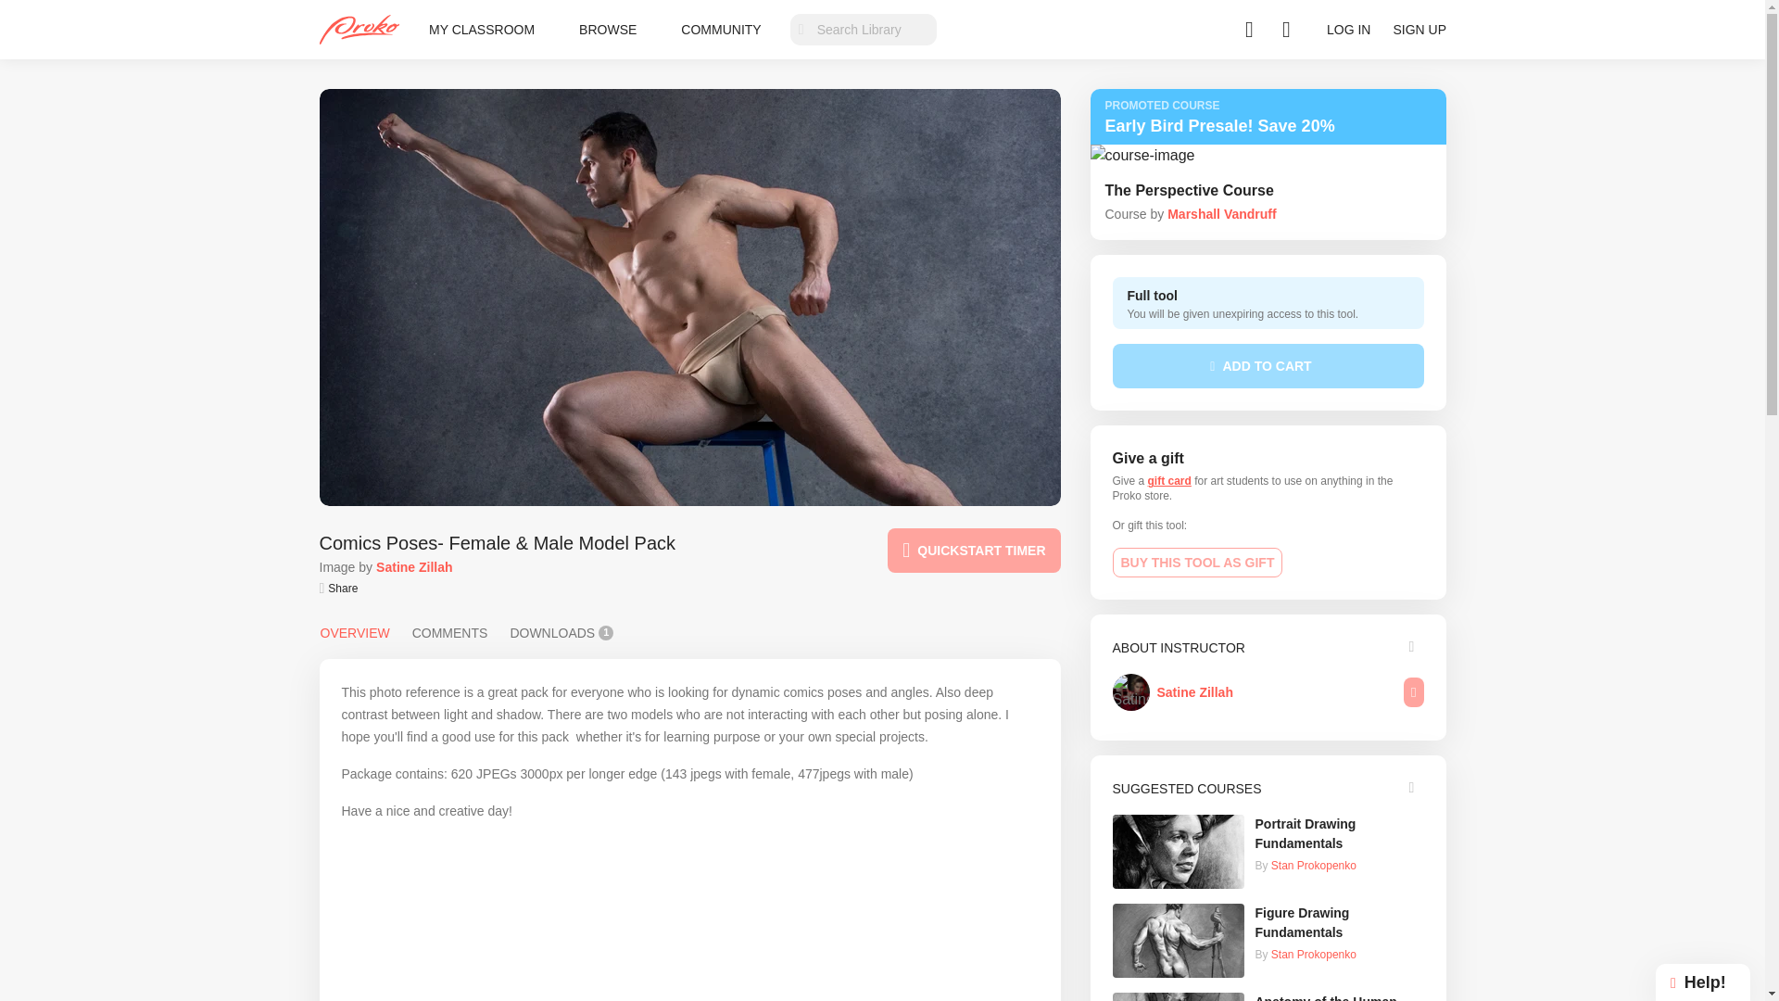  What do you see at coordinates (1197, 562) in the screenshot?
I see `BUY THIS TOOL AS GIFT` at bounding box center [1197, 562].